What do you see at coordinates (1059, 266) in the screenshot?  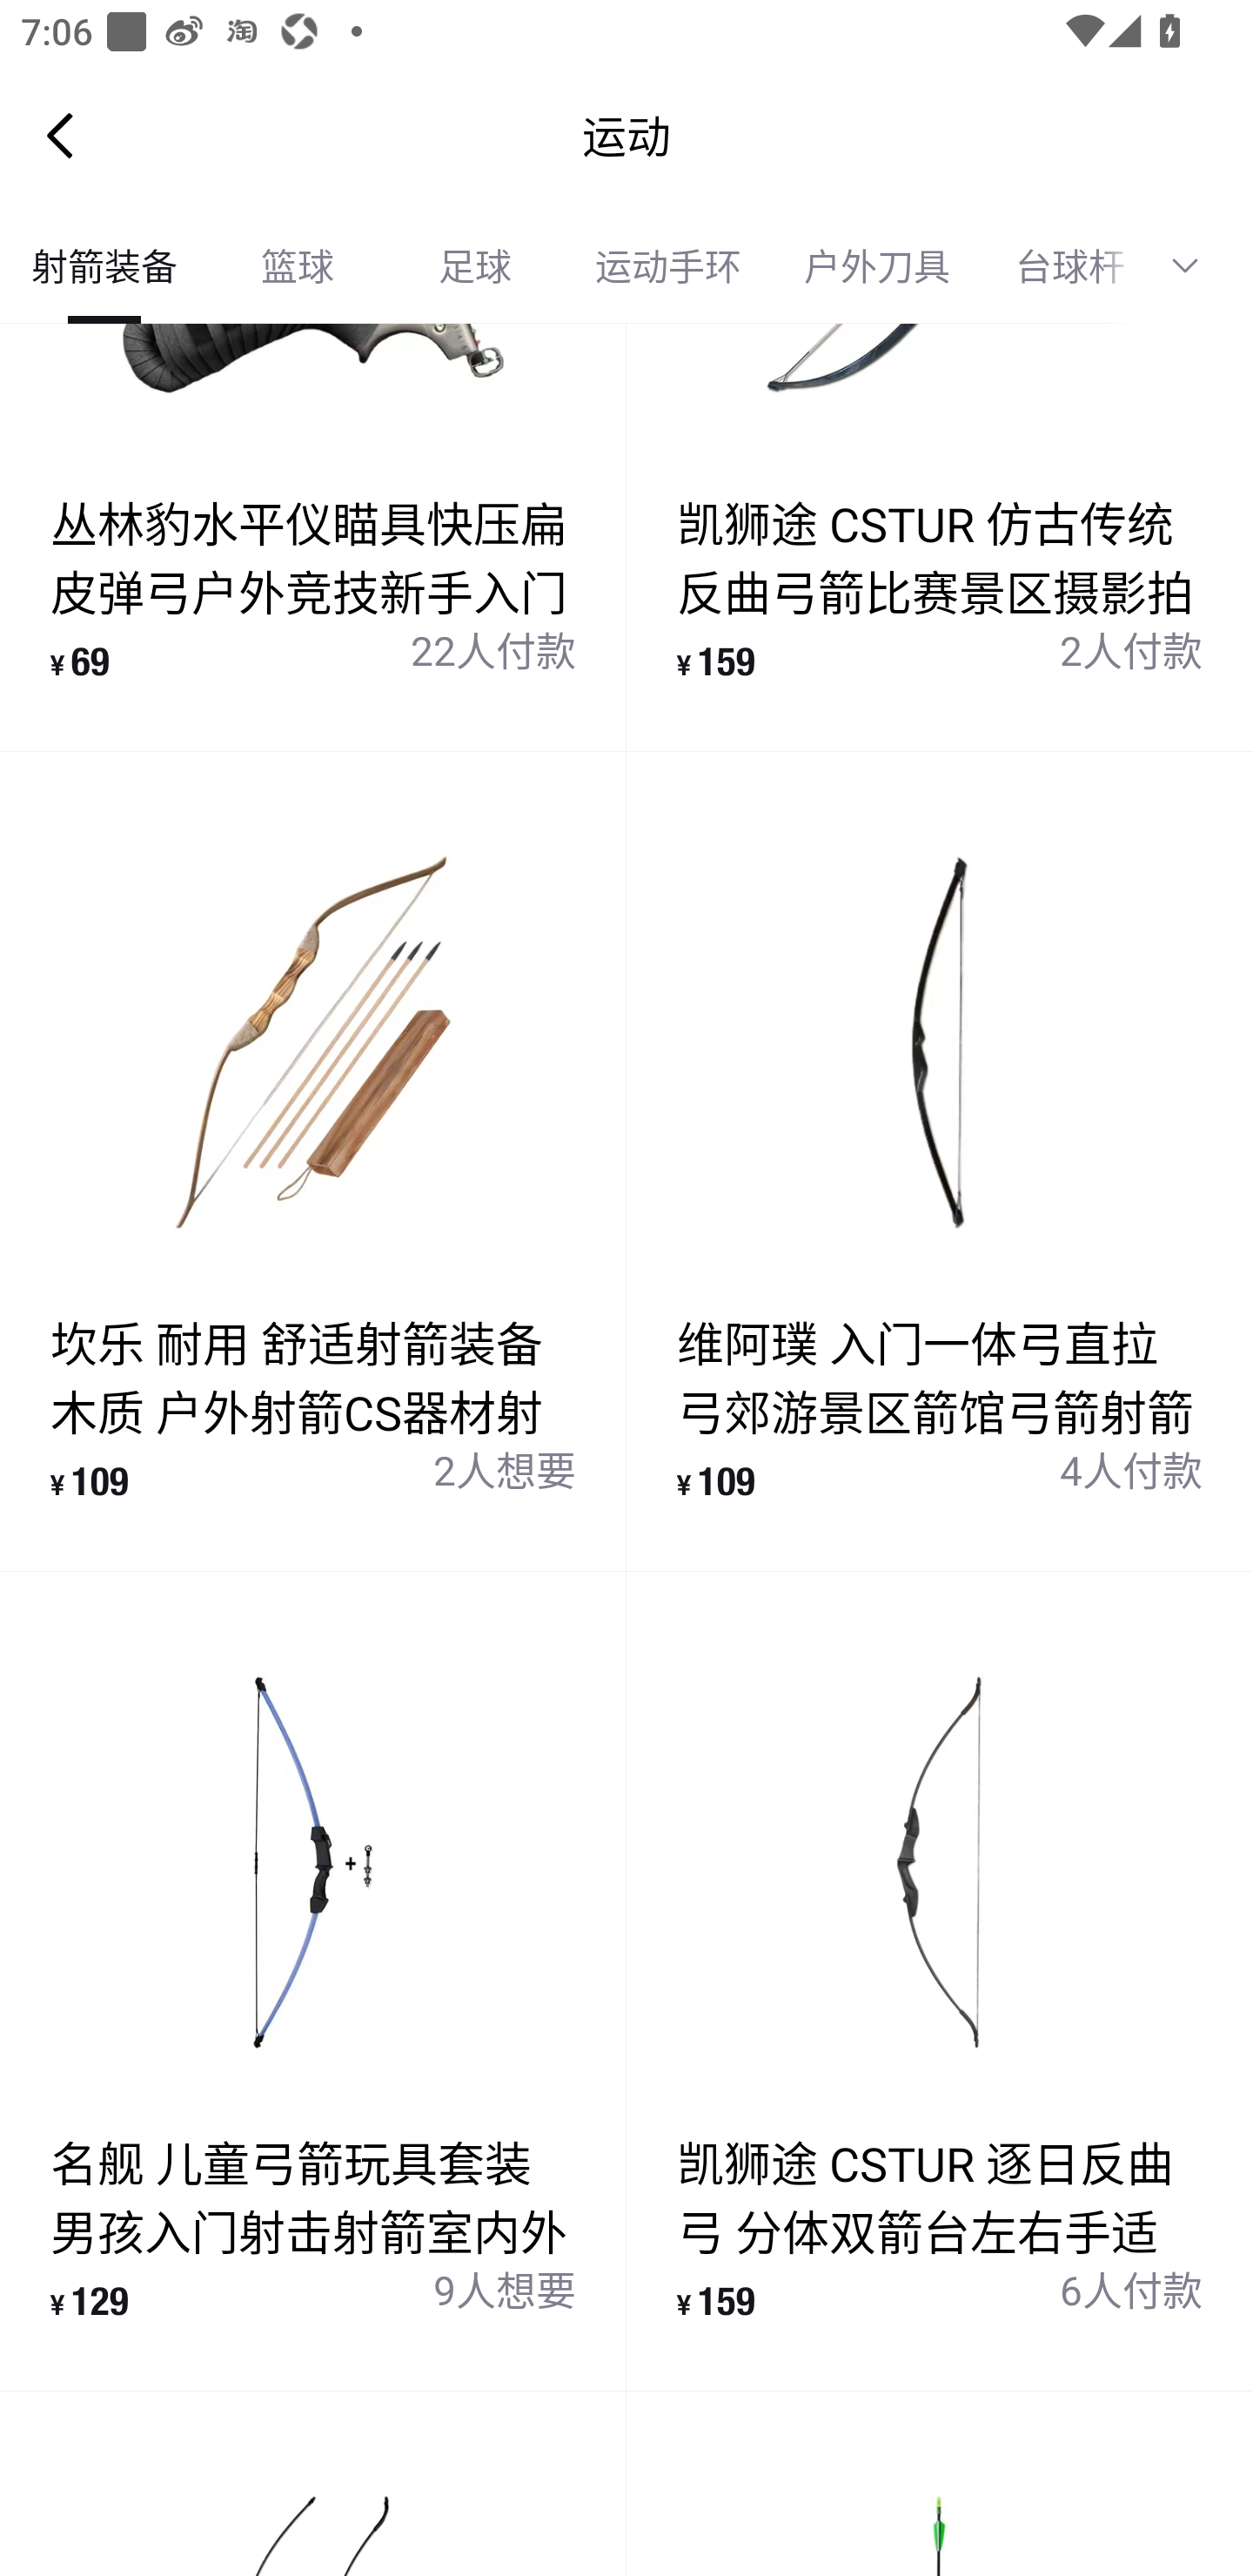 I see `台球杆` at bounding box center [1059, 266].